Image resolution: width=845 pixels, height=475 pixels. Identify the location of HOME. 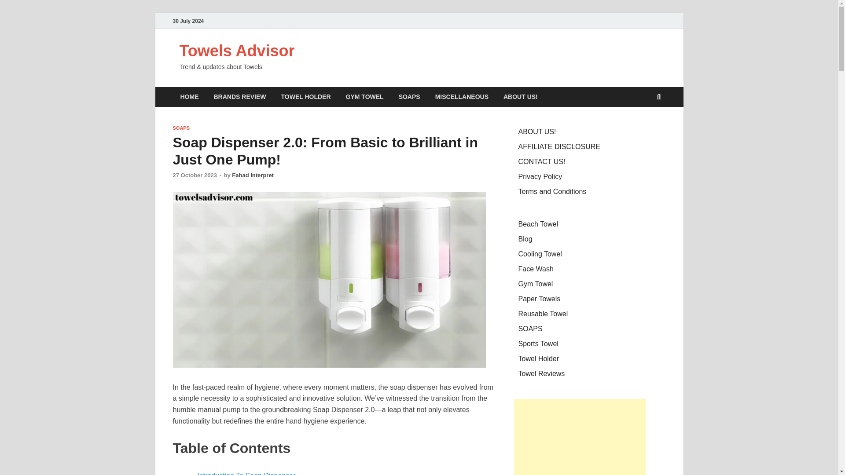
(189, 97).